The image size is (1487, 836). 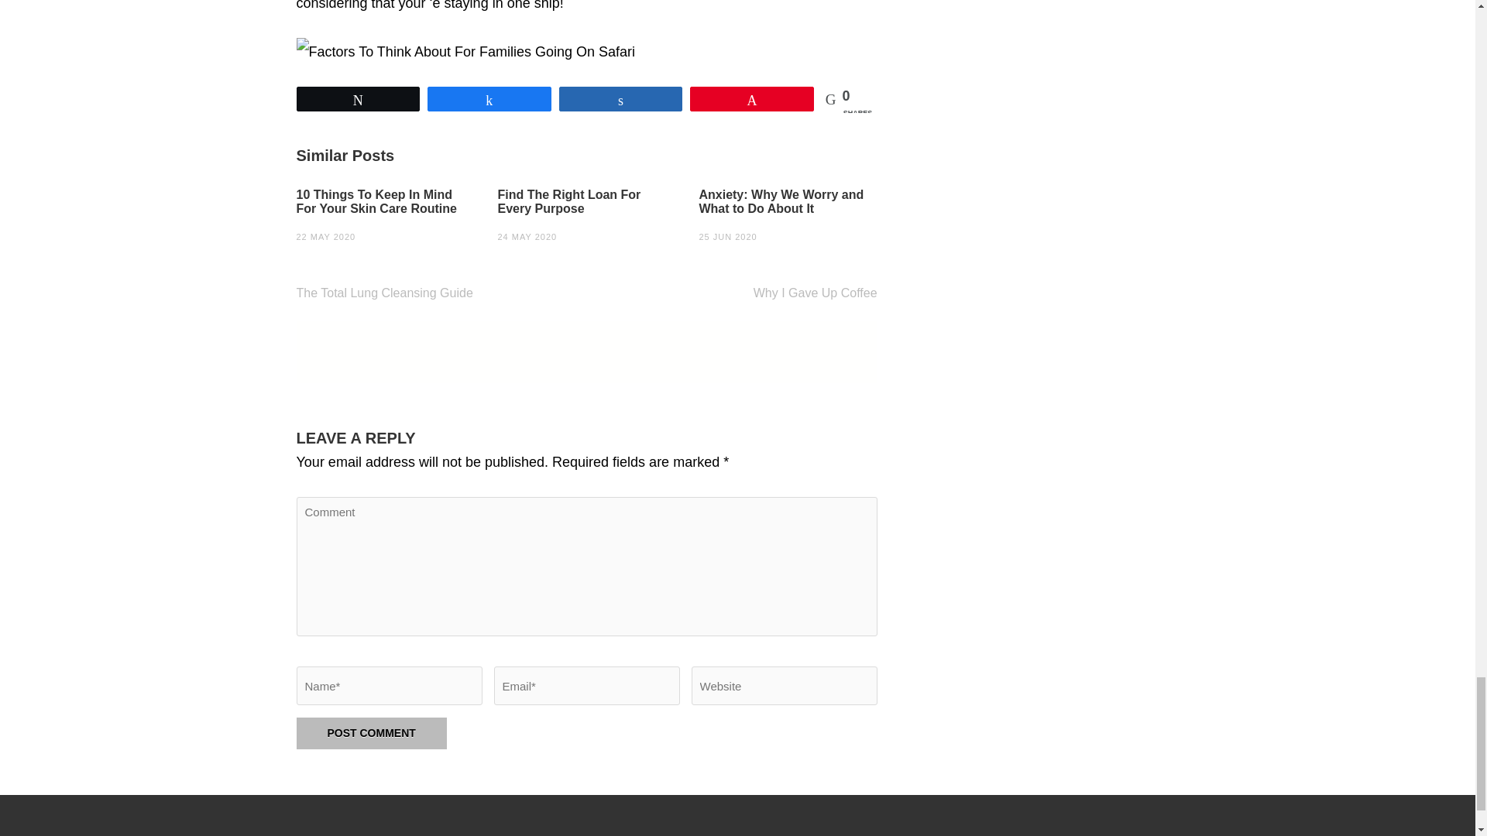 I want to click on Find The Right Loan For Every Purpose, so click(x=586, y=201).